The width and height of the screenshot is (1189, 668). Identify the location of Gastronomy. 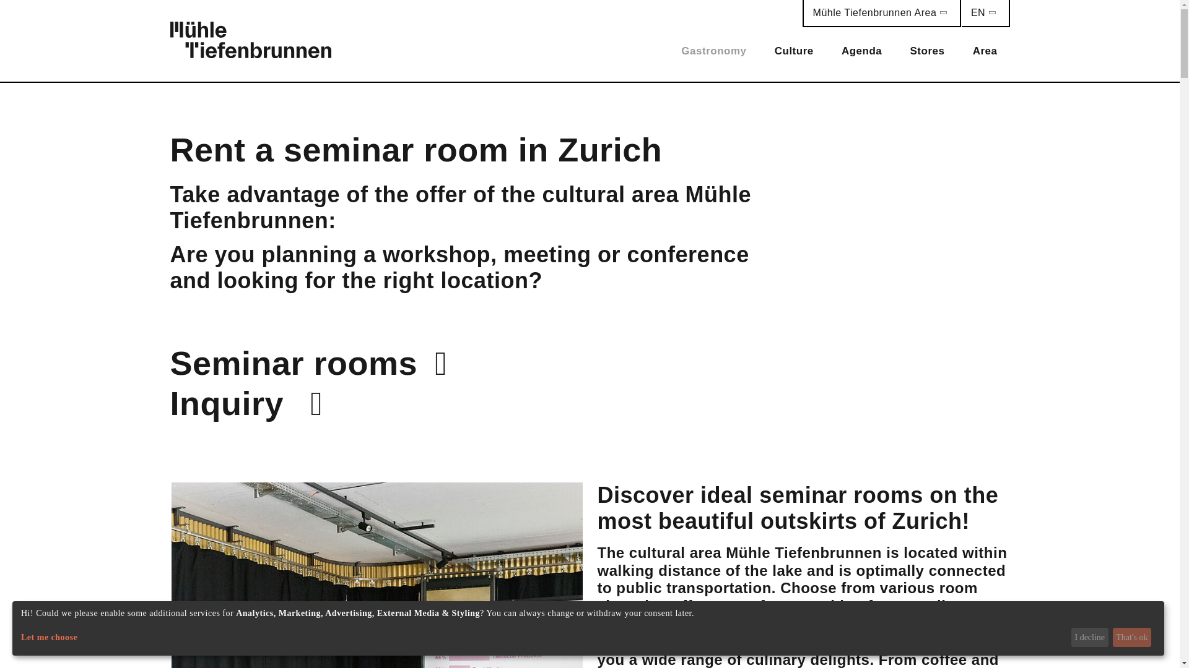
(713, 51).